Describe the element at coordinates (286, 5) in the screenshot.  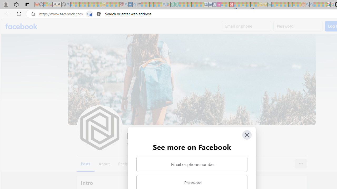
I see `Expert Portfolios - Sleeping` at that location.